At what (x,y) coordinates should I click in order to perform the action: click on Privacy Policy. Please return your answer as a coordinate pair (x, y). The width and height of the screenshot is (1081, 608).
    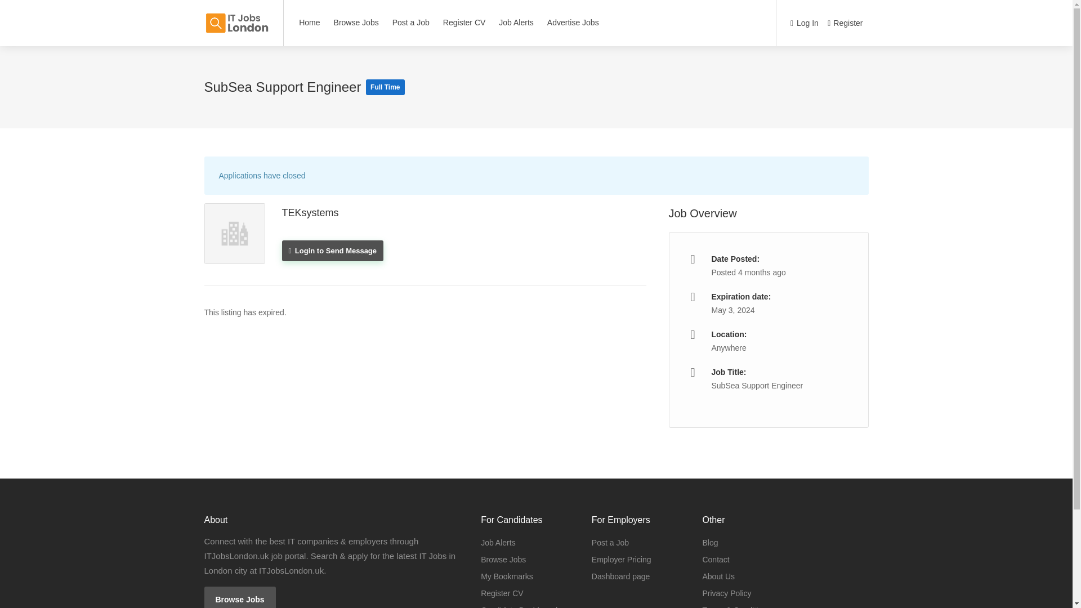
    Looking at the image, I should click on (726, 593).